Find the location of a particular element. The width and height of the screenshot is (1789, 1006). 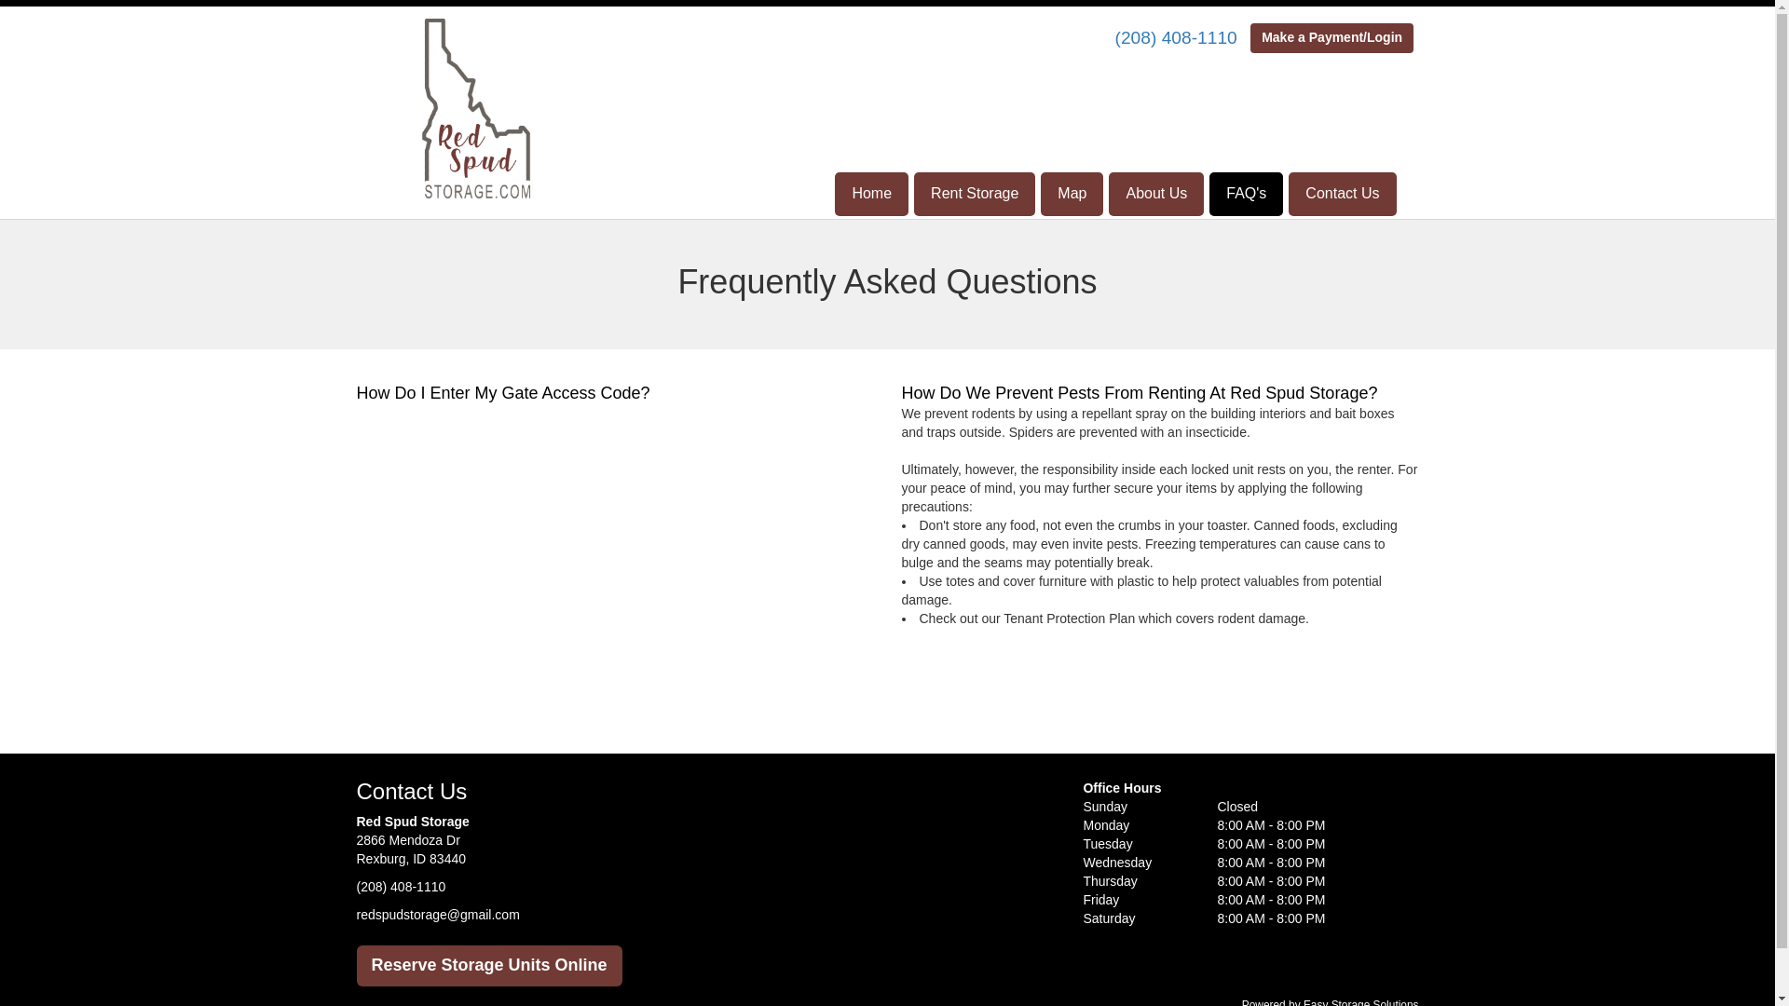

Rent Storage is located at coordinates (975, 194).